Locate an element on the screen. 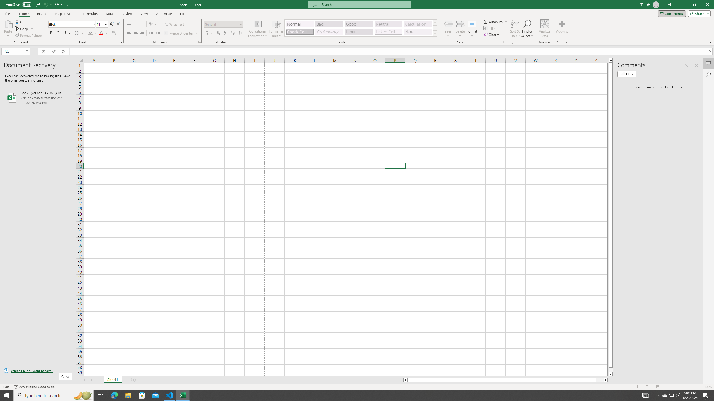 The height and width of the screenshot is (401, 714). Zoom is located at coordinates (683, 387).